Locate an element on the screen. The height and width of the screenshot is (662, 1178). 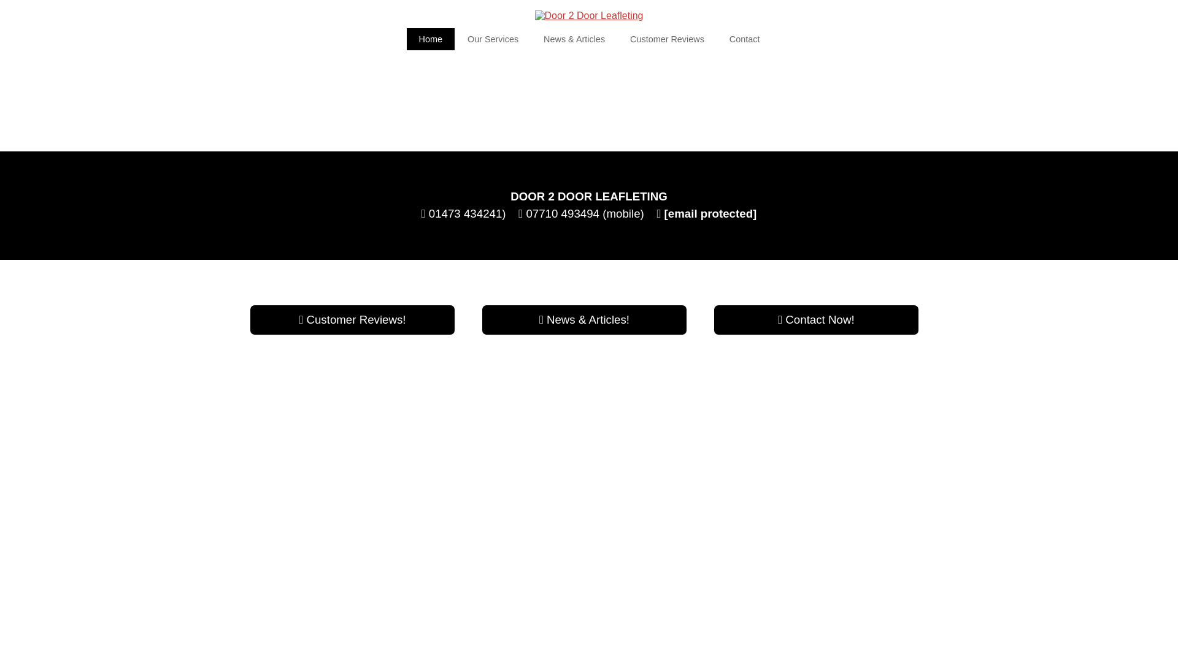
Contact Now! is located at coordinates (816, 320).